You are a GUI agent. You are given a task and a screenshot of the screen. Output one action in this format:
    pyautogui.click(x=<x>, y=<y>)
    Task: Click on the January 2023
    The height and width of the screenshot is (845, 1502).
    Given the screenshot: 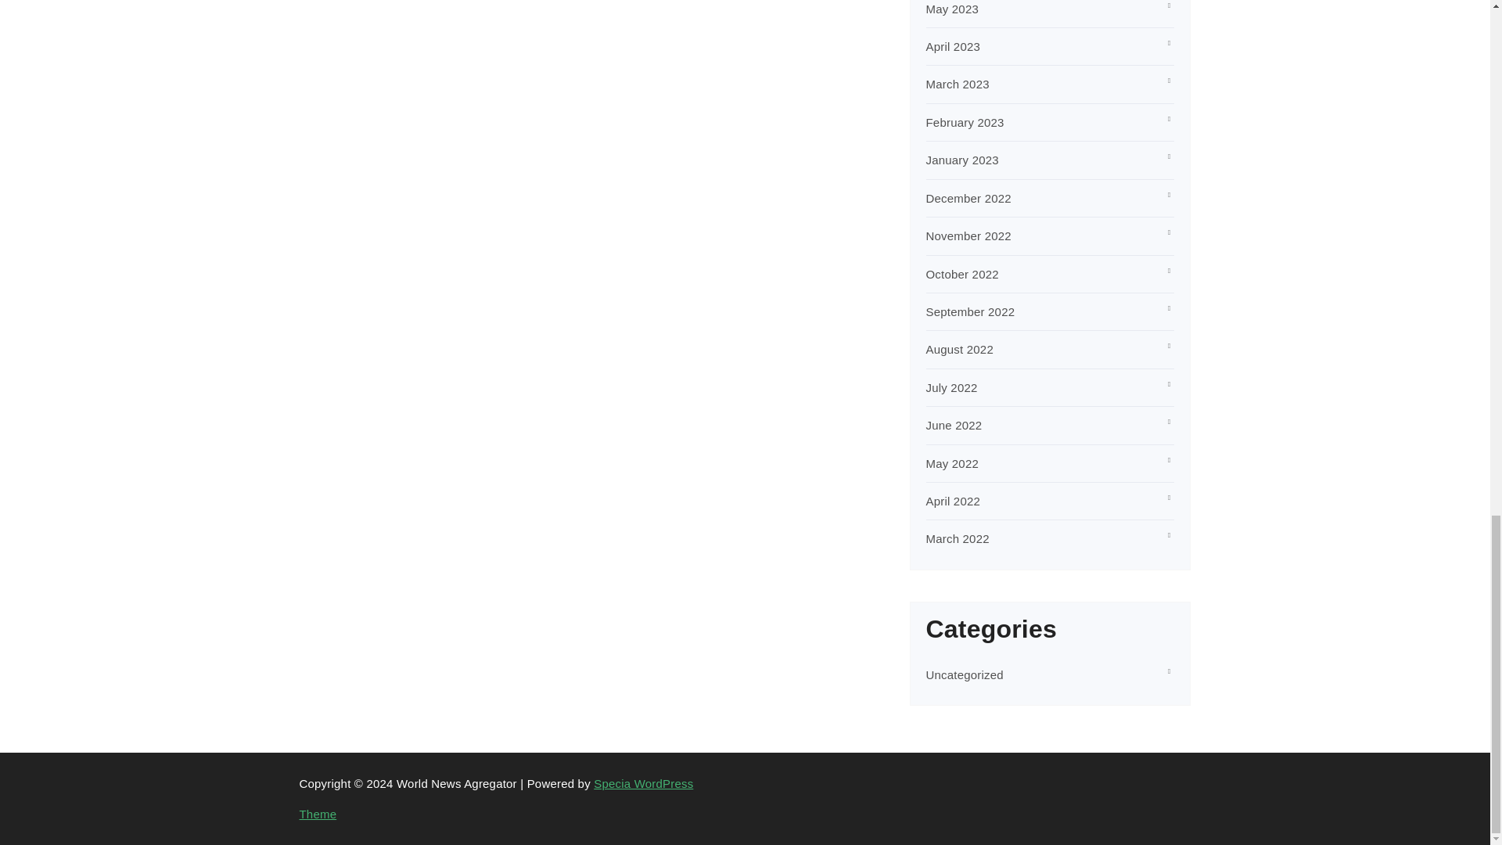 What is the action you would take?
    pyautogui.click(x=962, y=160)
    